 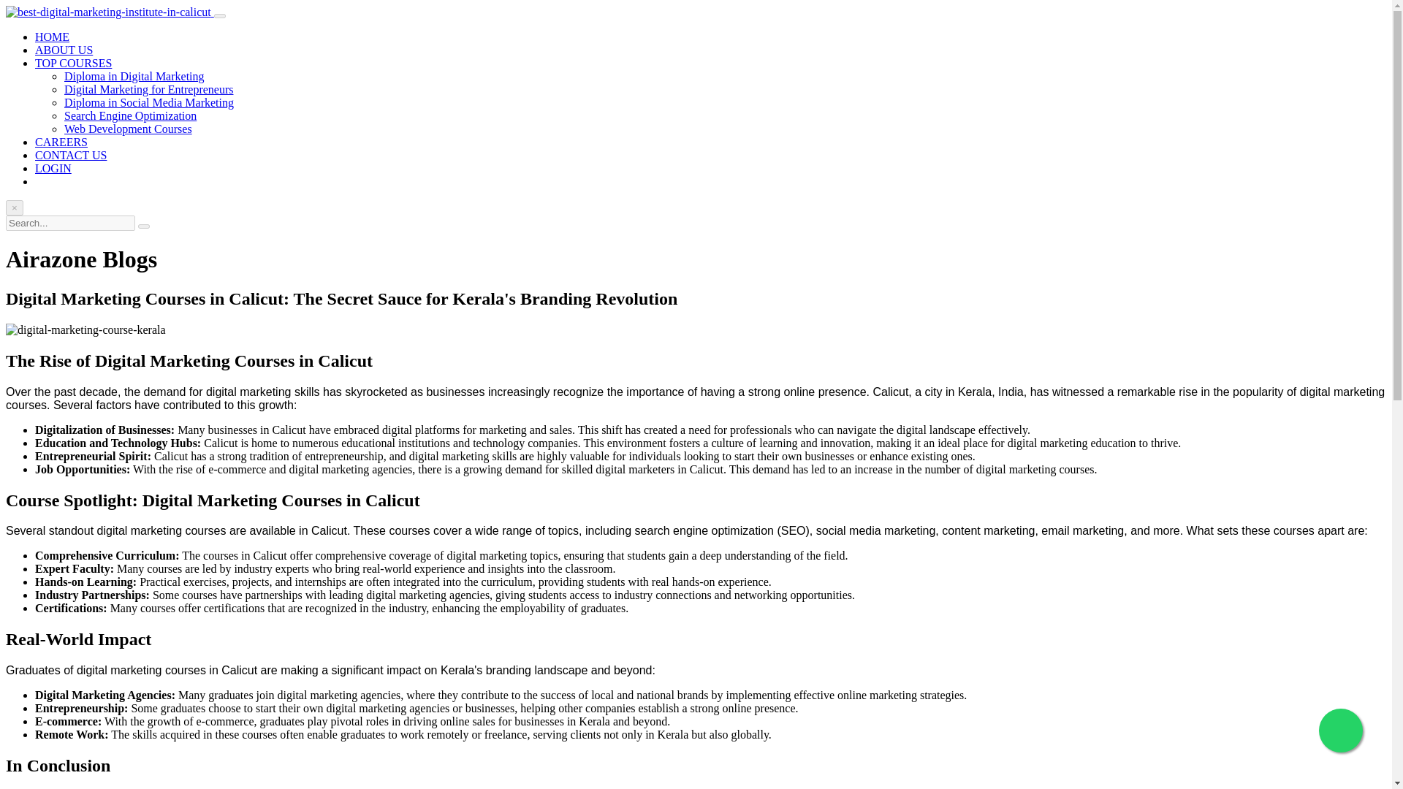 What do you see at coordinates (73, 63) in the screenshot?
I see `TOP COURSES` at bounding box center [73, 63].